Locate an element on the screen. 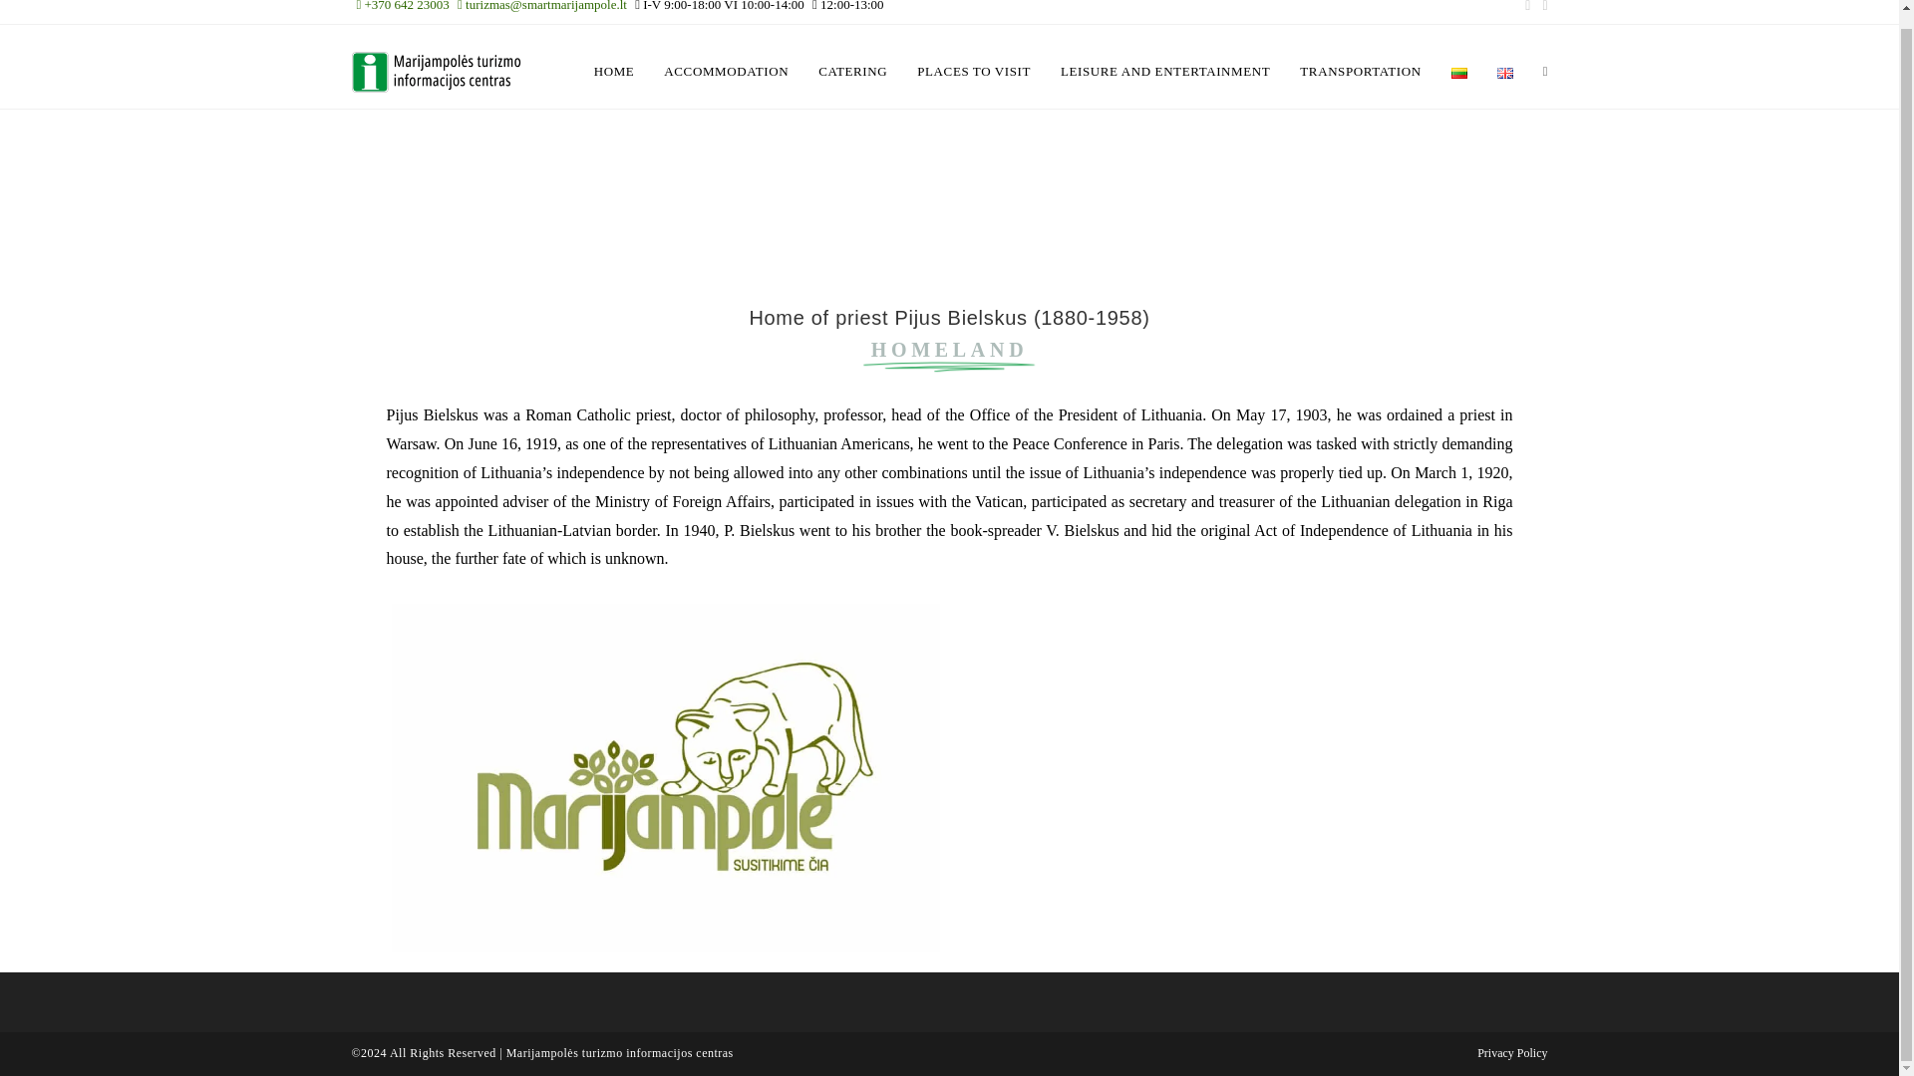 This screenshot has width=1914, height=1076. TRANSPORTATION is located at coordinates (1360, 72).